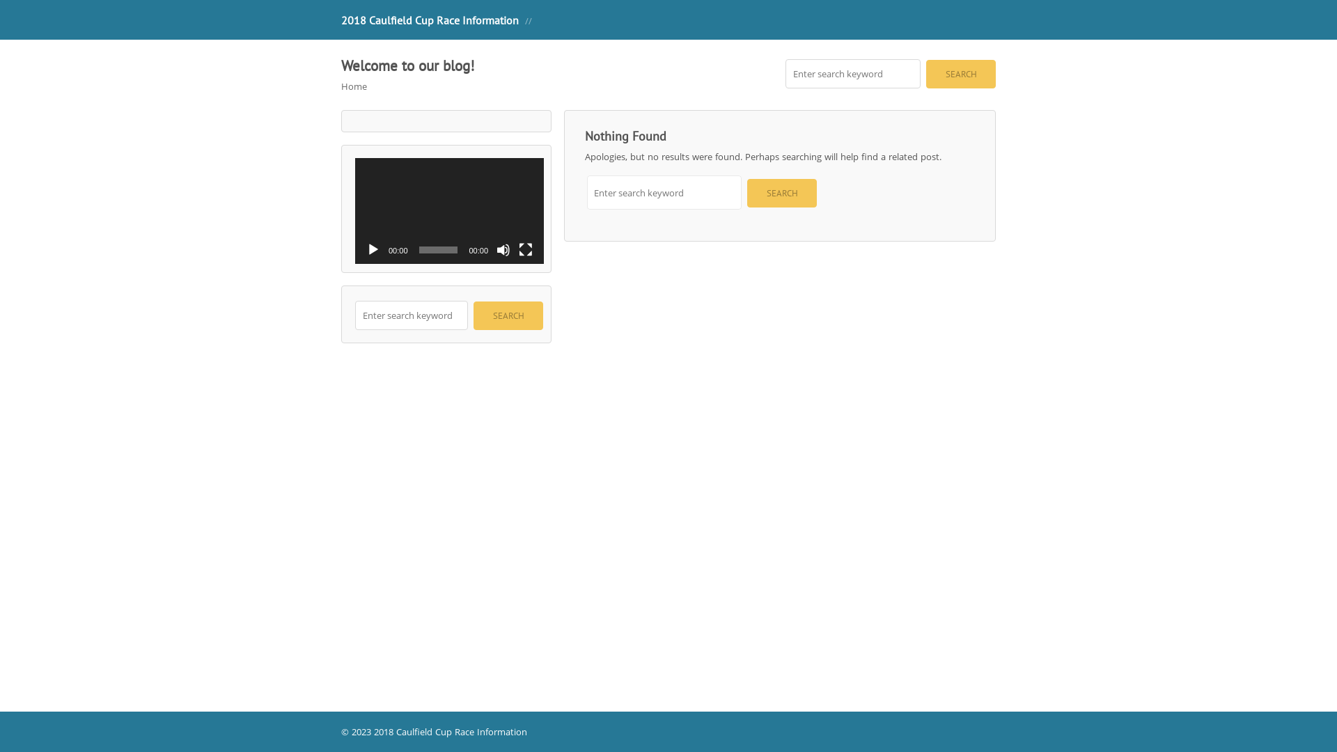 This screenshot has width=1337, height=752. What do you see at coordinates (961, 74) in the screenshot?
I see `Search` at bounding box center [961, 74].